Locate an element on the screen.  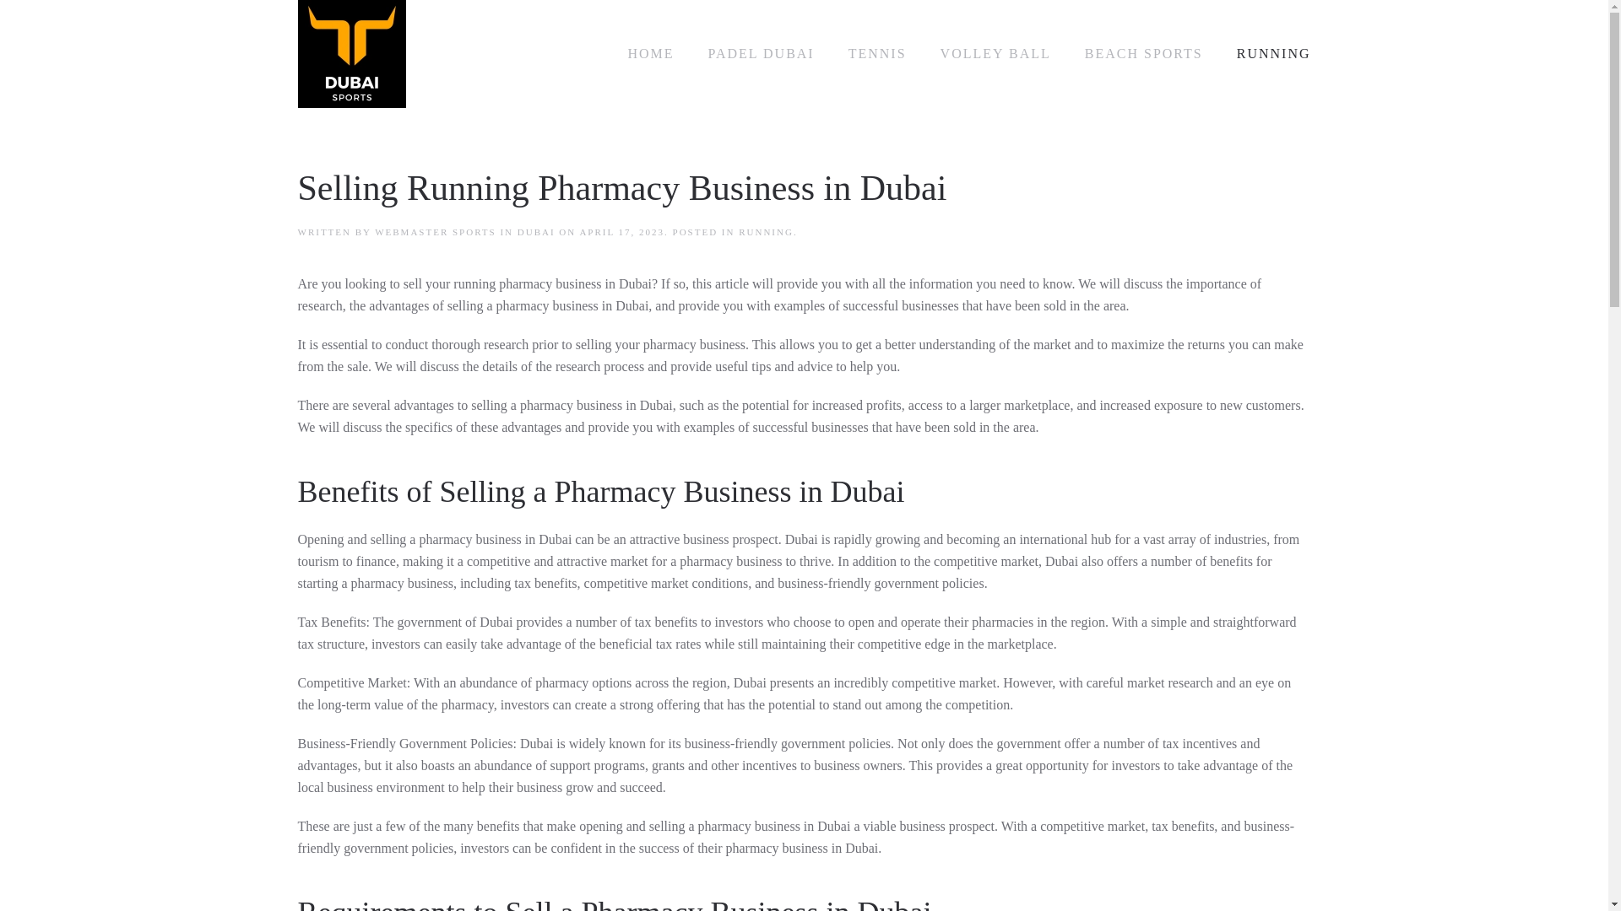
HOME is located at coordinates (650, 53).